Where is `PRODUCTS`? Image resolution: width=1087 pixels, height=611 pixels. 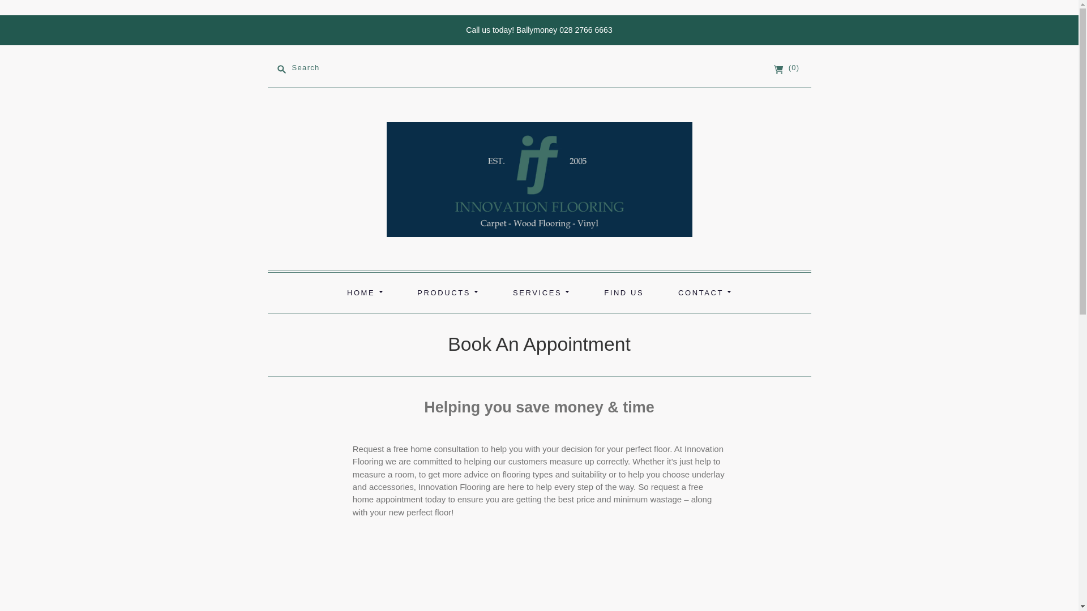 PRODUCTS is located at coordinates (447, 292).